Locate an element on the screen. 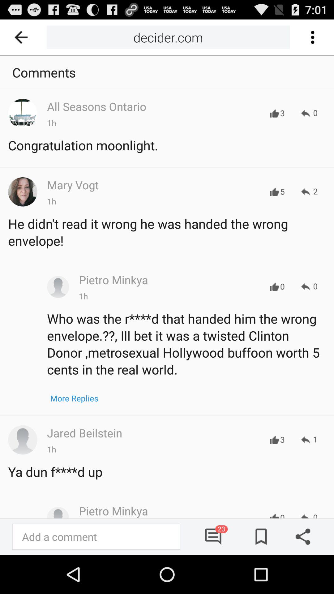 This screenshot has height=594, width=334. view profile of pietro minkya is located at coordinates (58, 287).